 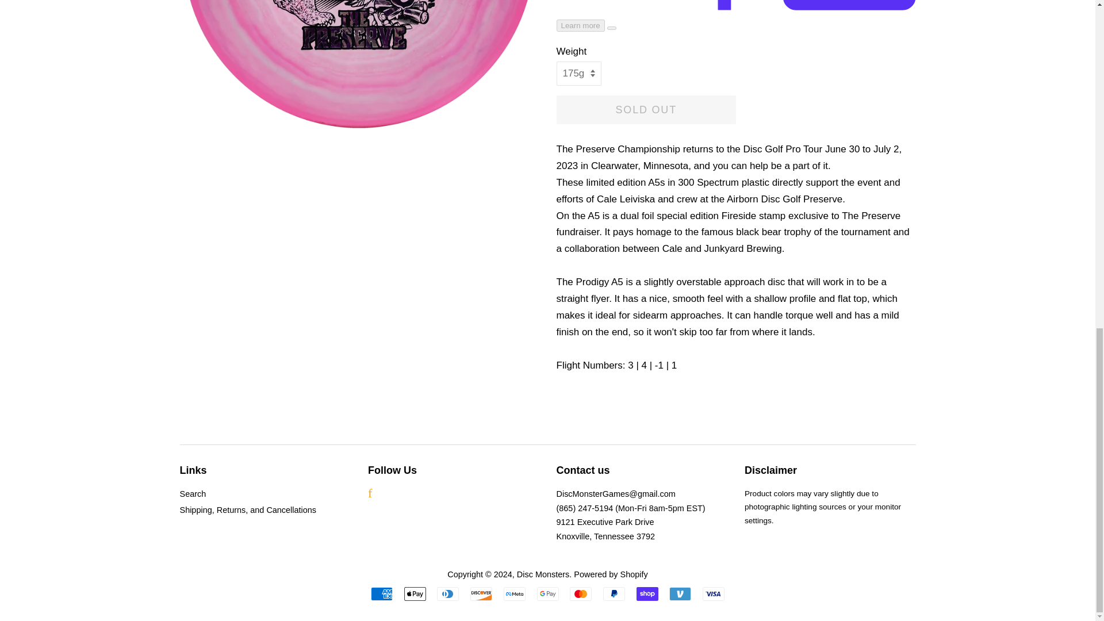 I want to click on Meta Pay, so click(x=514, y=593).